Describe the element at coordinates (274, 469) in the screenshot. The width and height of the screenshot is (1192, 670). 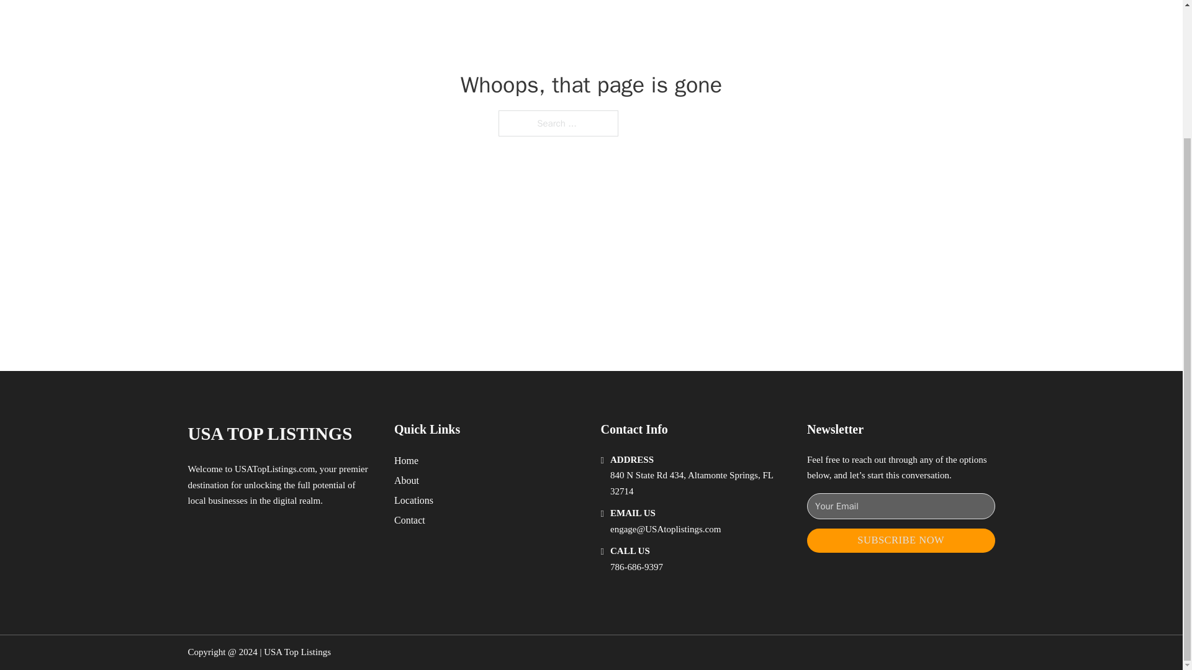
I see `USATopListings.com` at that location.